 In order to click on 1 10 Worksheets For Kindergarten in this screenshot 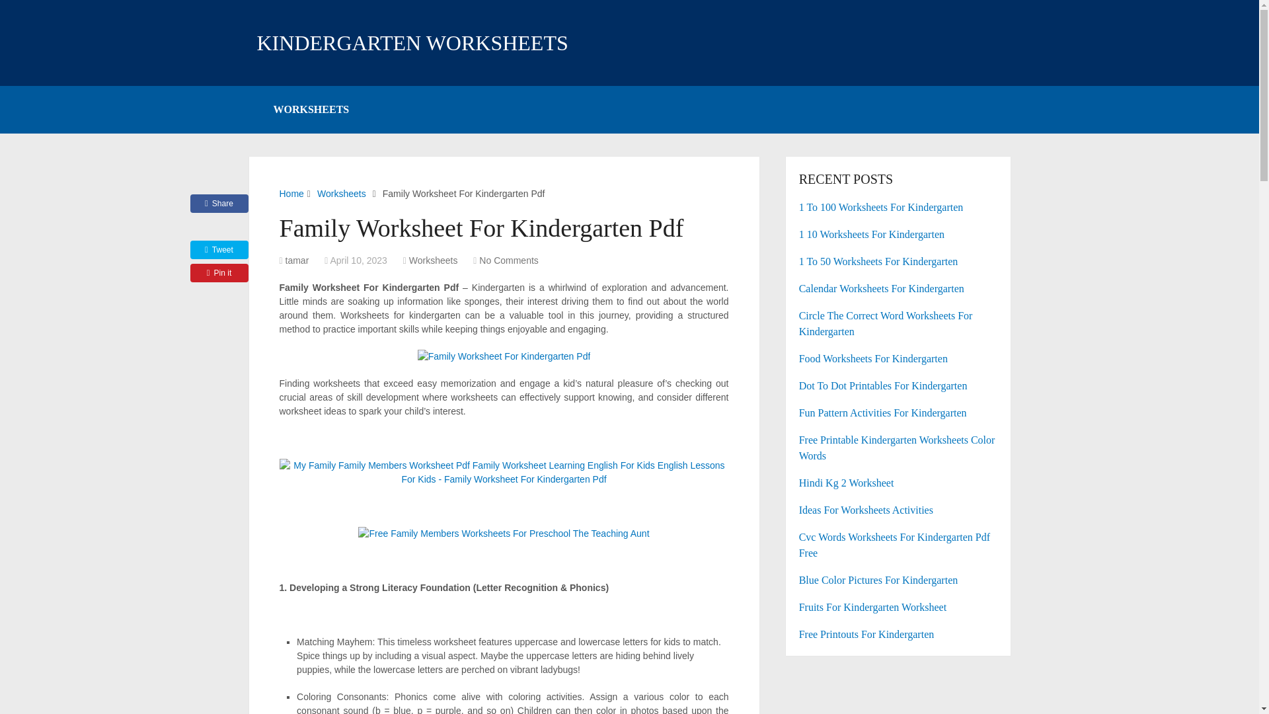, I will do `click(898, 235)`.